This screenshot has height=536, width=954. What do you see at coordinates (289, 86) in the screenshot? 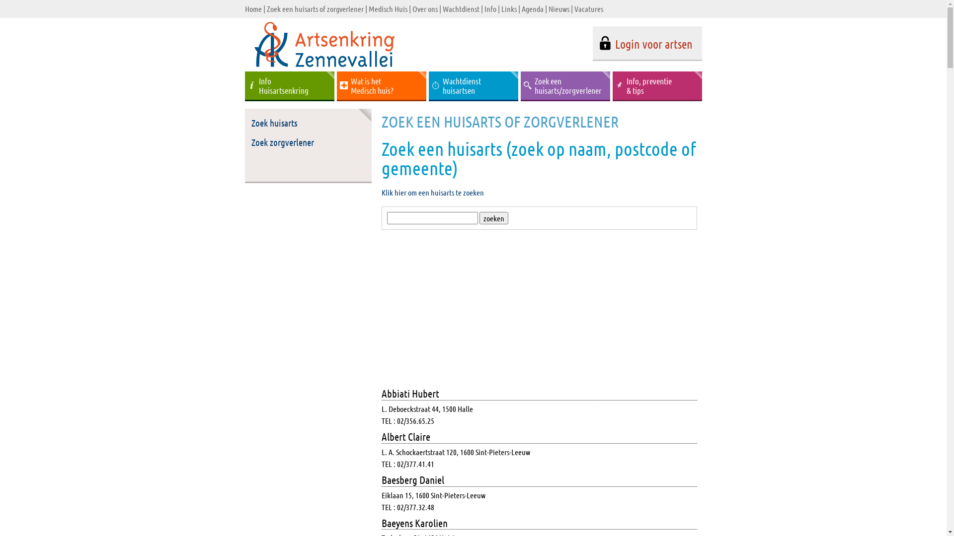
I see `Info Huisartsenkring` at bounding box center [289, 86].